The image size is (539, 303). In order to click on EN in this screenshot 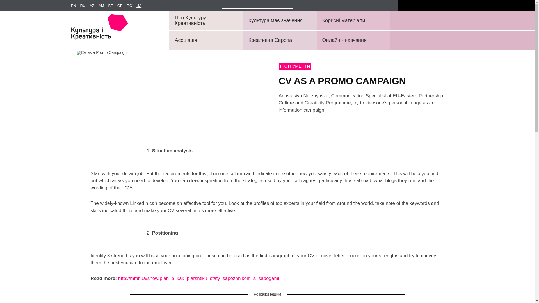, I will do `click(75, 6)`.